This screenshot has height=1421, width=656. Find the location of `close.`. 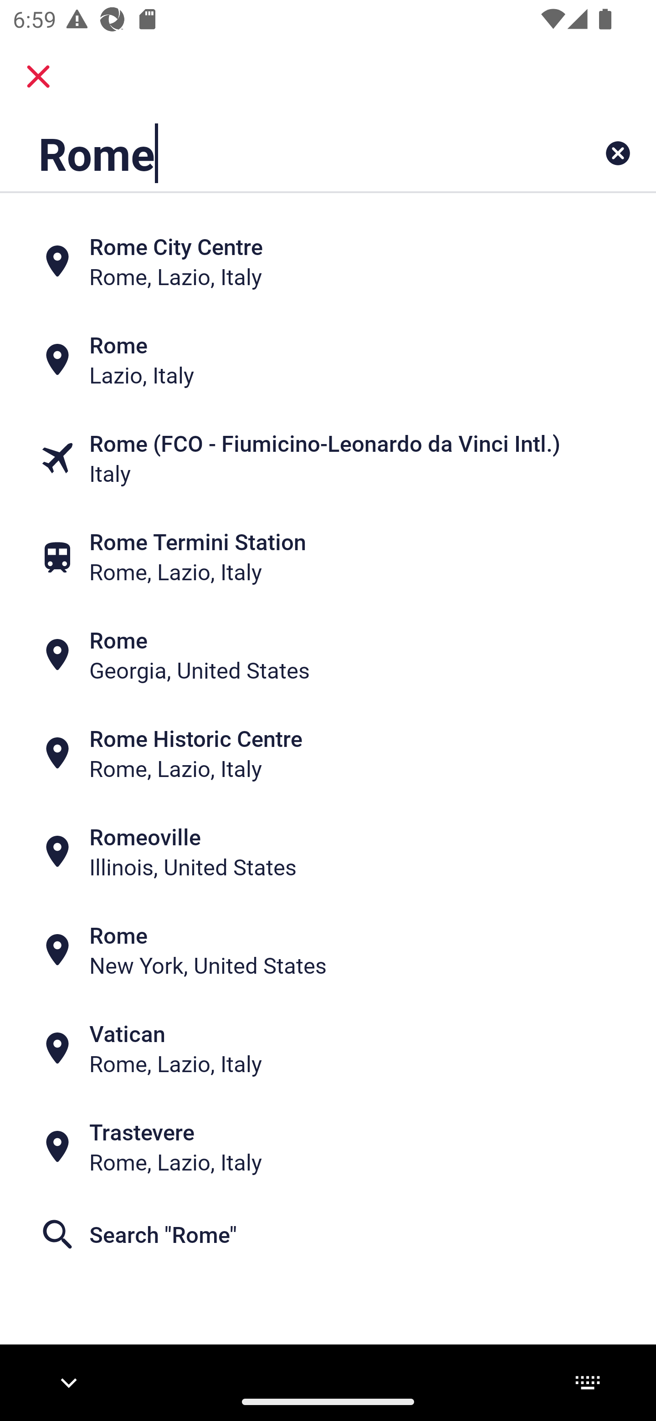

close. is located at coordinates (38, 77).